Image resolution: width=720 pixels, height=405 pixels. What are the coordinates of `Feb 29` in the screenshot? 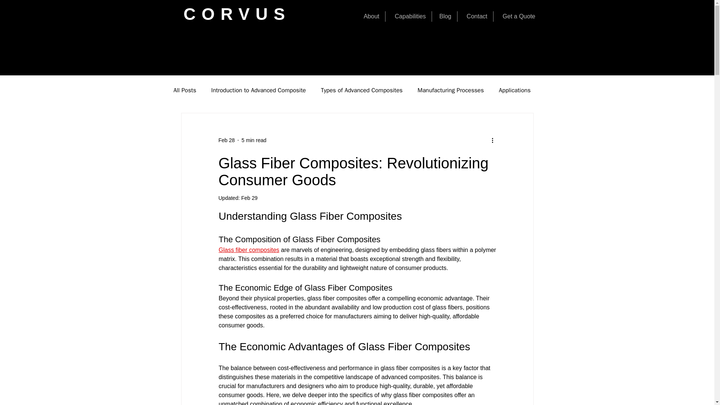 It's located at (249, 198).